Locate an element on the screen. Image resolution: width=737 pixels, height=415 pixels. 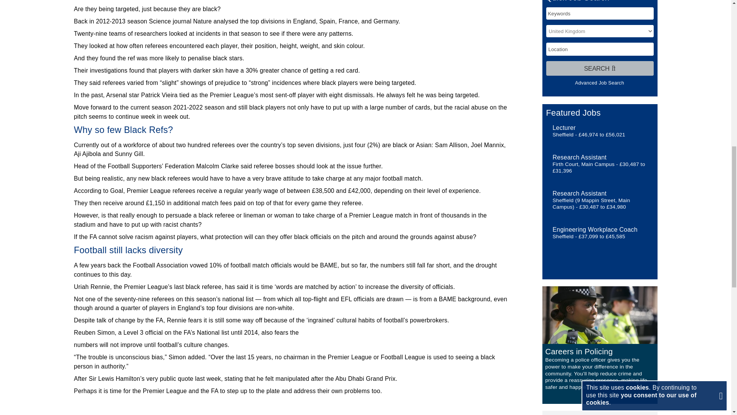
Lecturer is located at coordinates (564, 128).